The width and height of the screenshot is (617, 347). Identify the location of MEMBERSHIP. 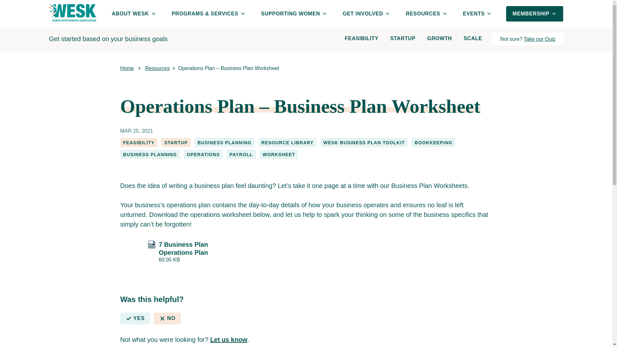
(534, 13).